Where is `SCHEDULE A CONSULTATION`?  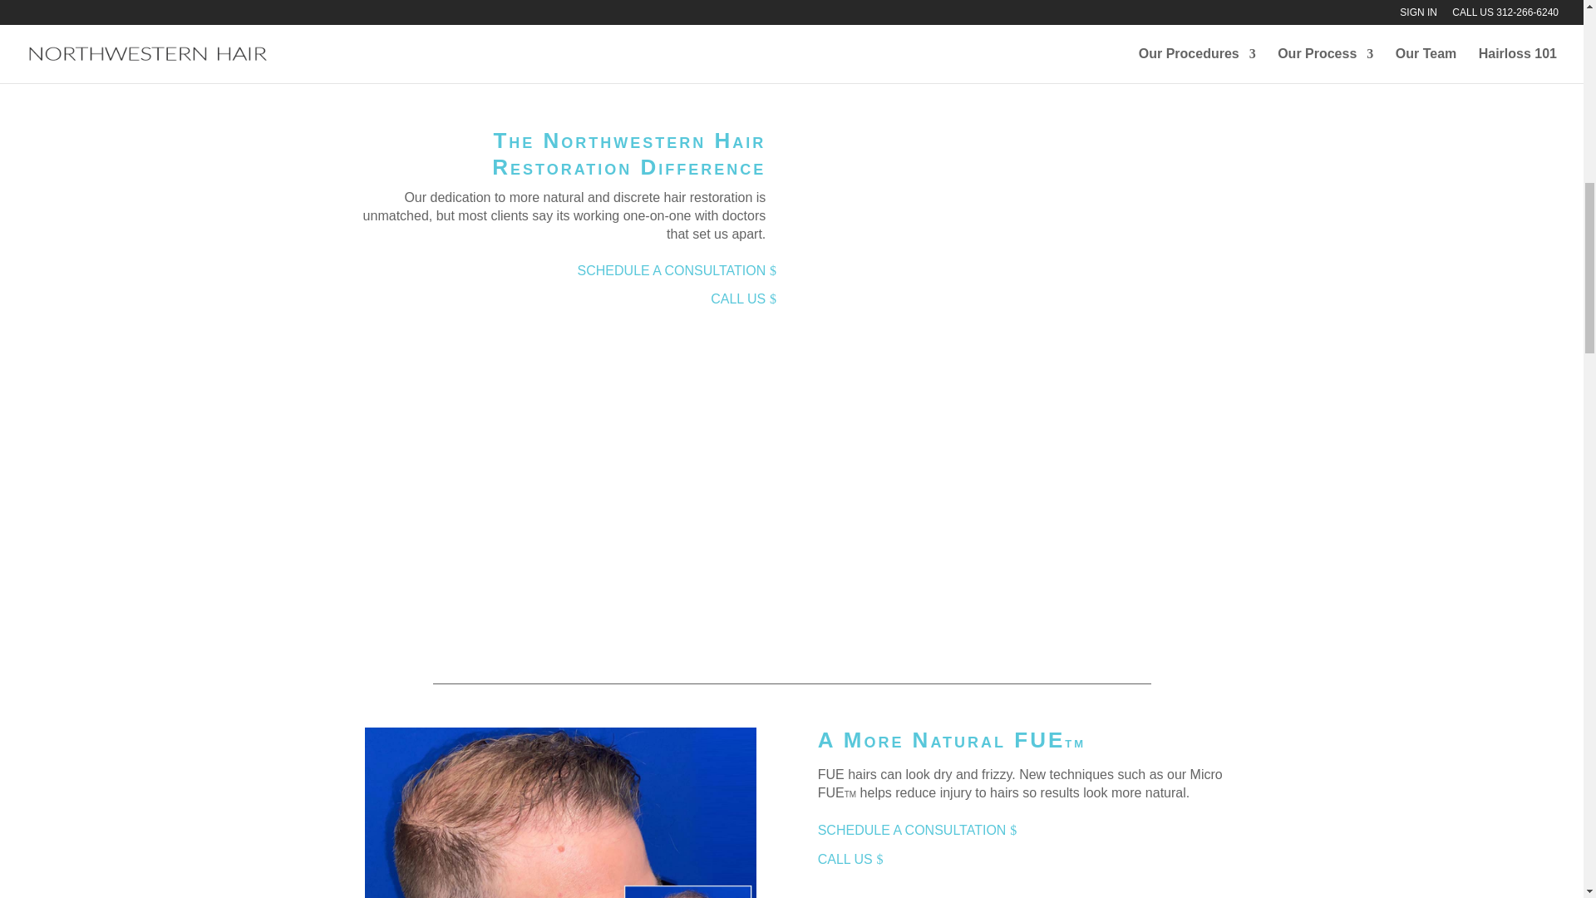 SCHEDULE A CONSULTATION is located at coordinates (672, 270).